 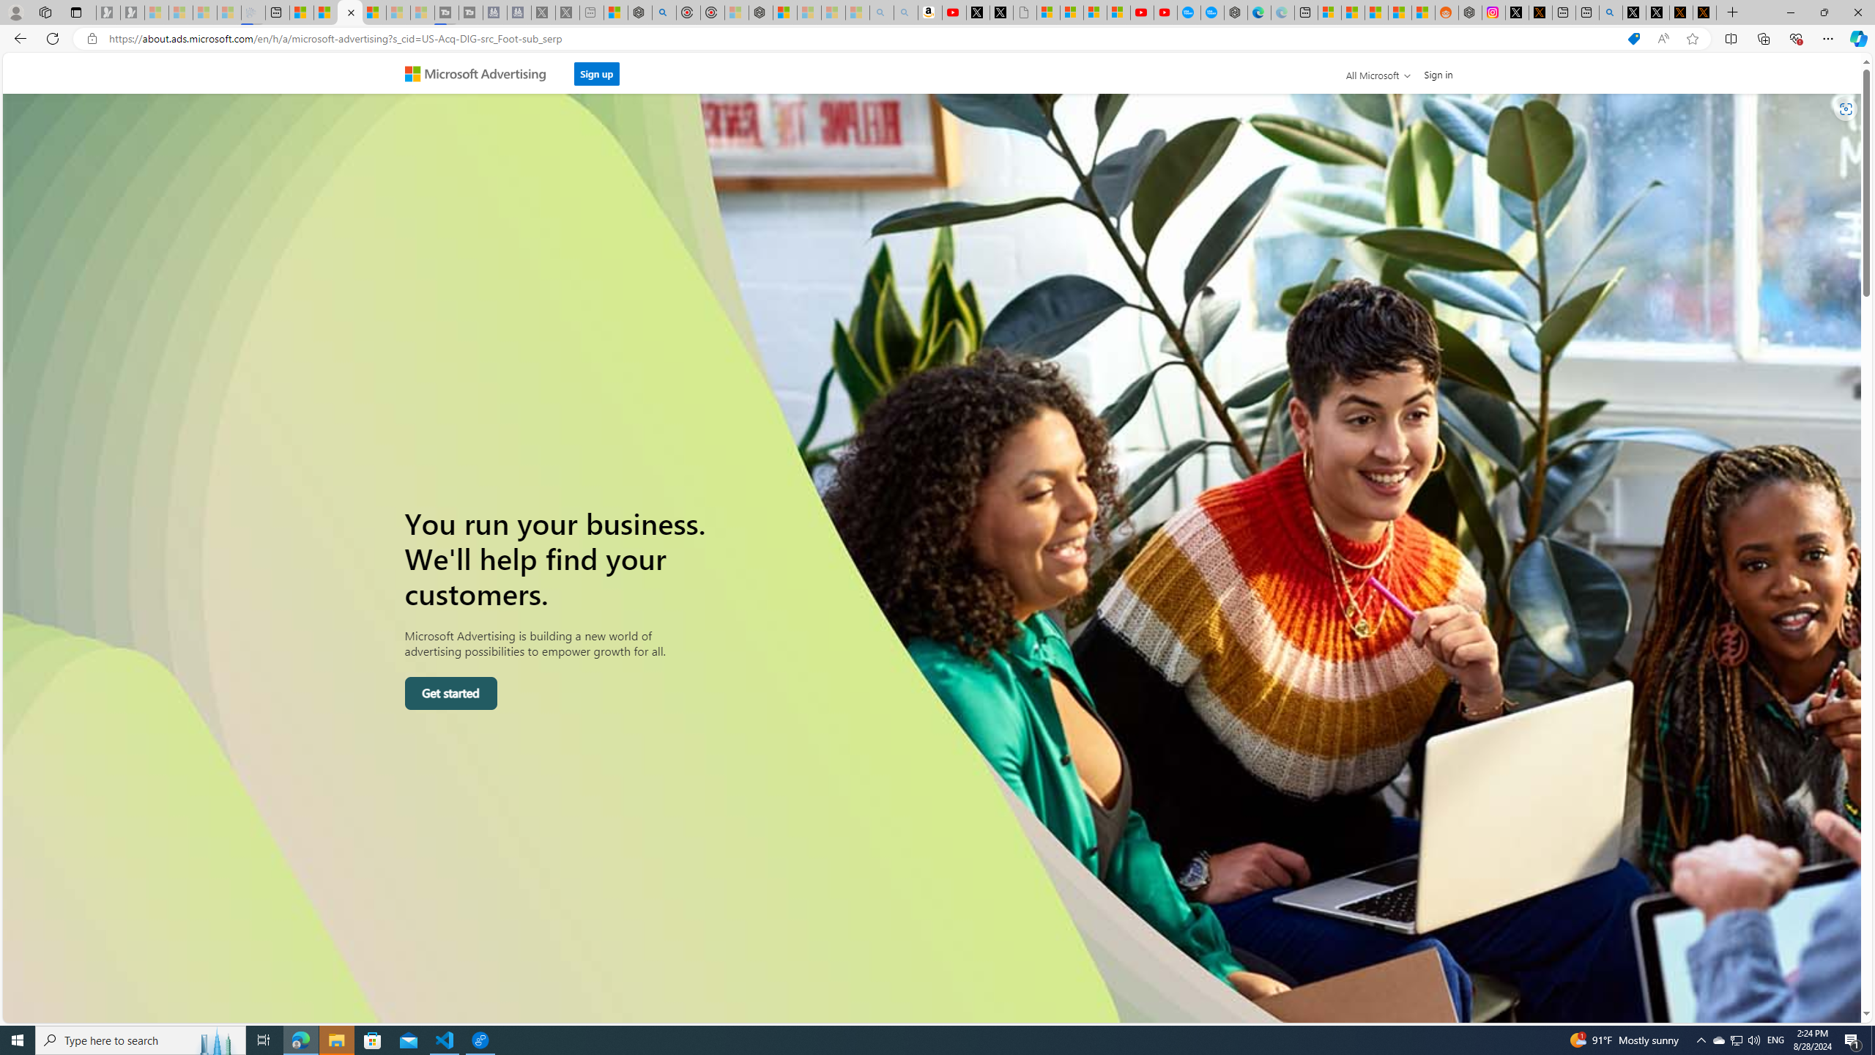 What do you see at coordinates (1165, 12) in the screenshot?
I see `YouTube Kids - An App Created for Kids to Explore Content` at bounding box center [1165, 12].